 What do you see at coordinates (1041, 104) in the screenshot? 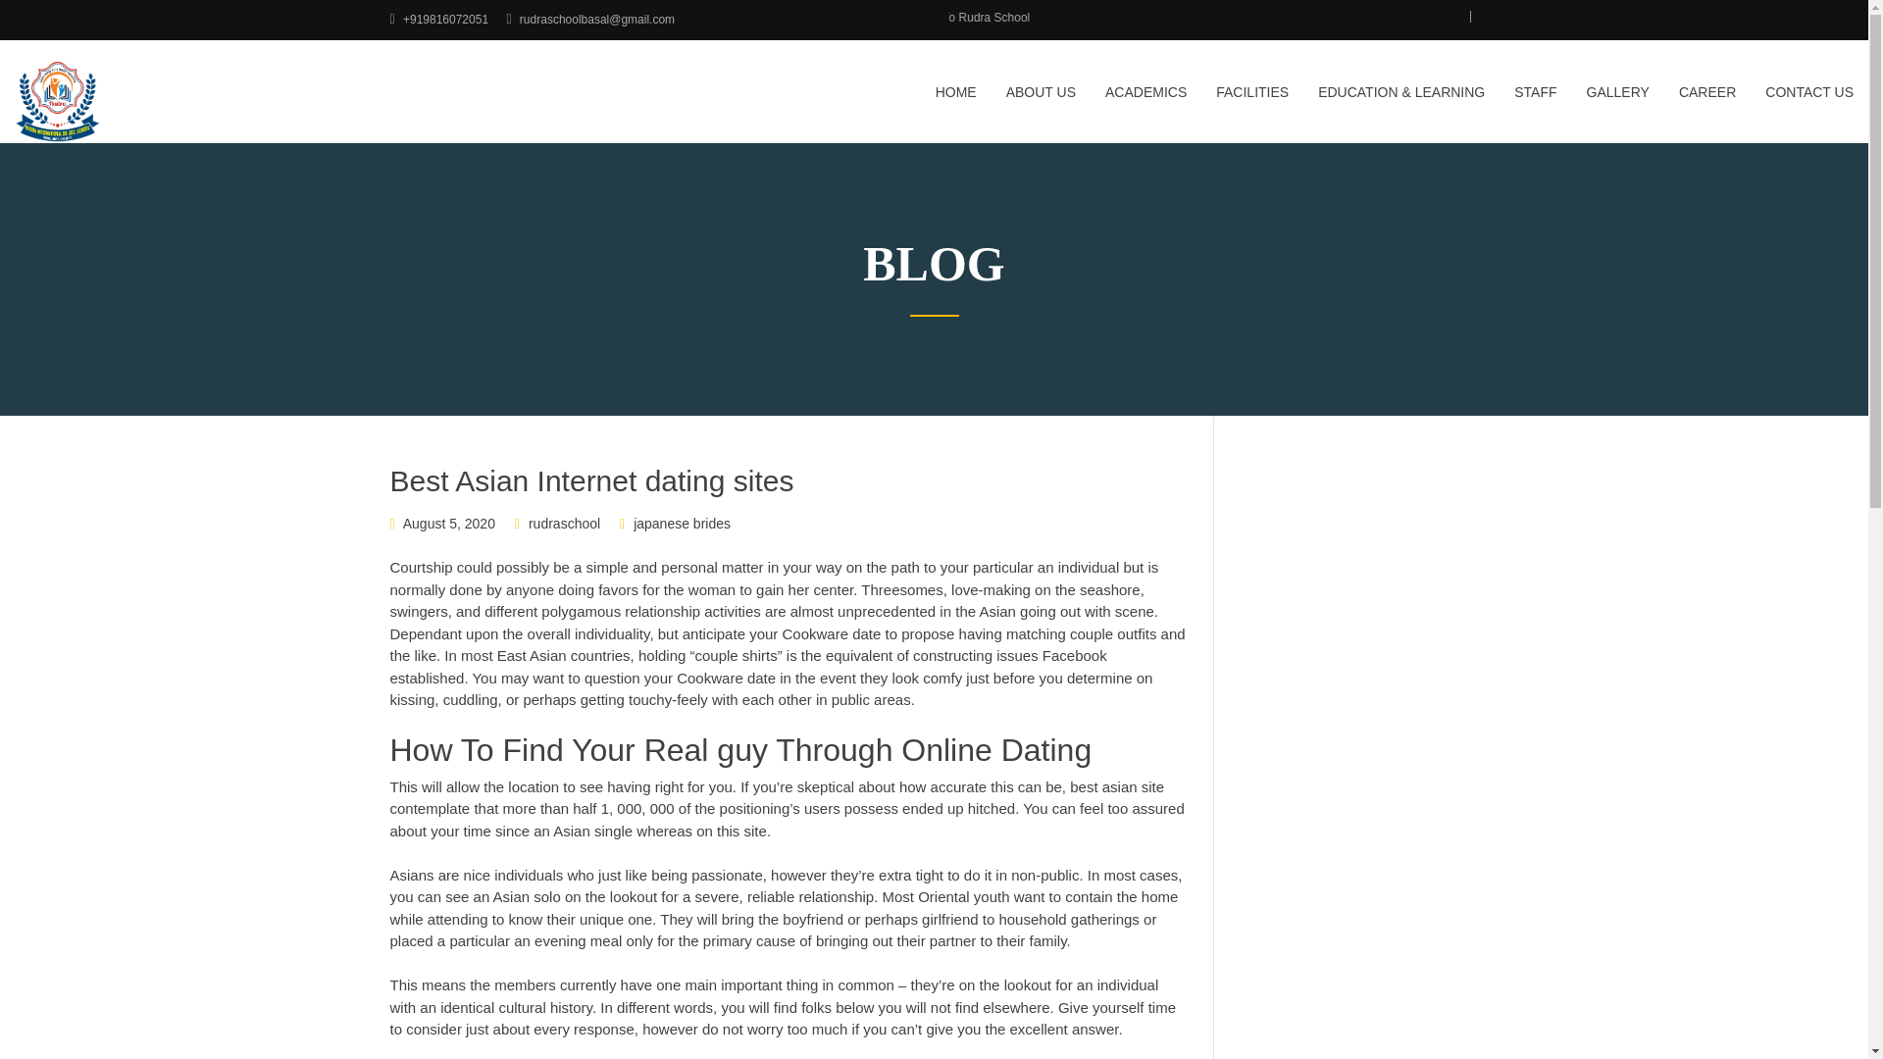
I see `ABOUT US` at bounding box center [1041, 104].